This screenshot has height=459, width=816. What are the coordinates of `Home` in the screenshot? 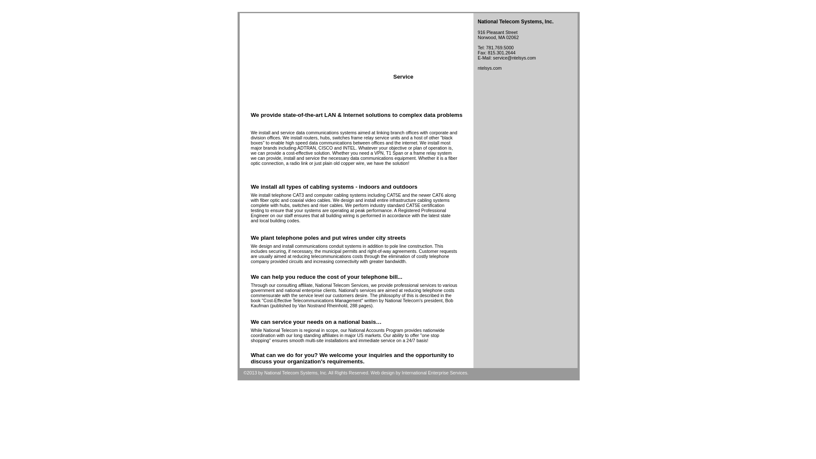 It's located at (255, 77).